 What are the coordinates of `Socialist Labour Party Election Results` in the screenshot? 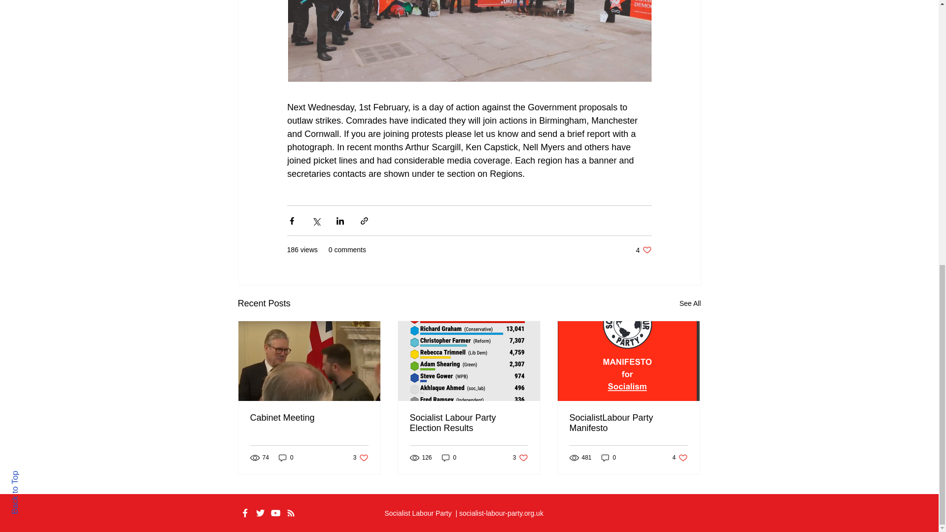 It's located at (469, 423).